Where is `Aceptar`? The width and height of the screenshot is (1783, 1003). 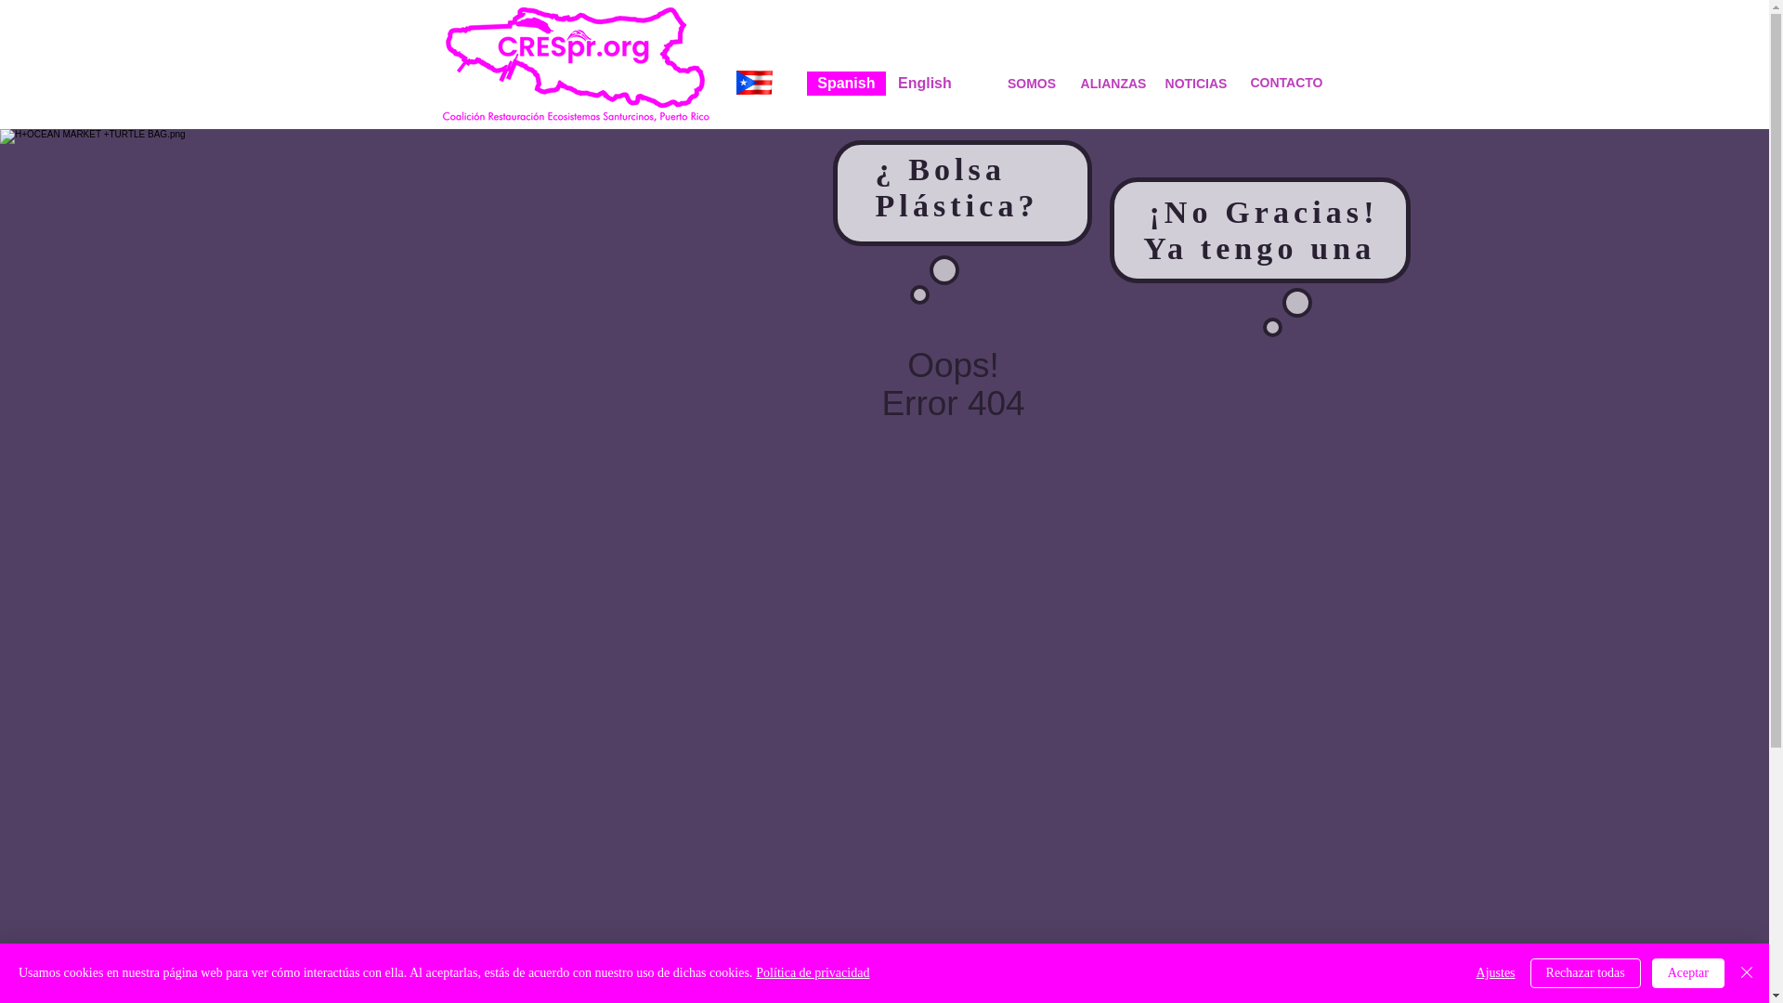
Aceptar is located at coordinates (1688, 973).